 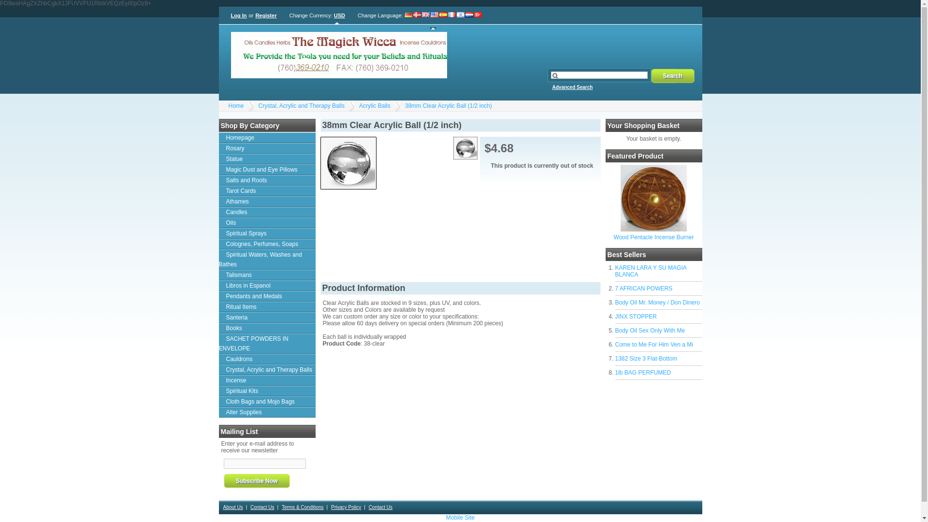 I want to click on Athames, so click(x=267, y=201).